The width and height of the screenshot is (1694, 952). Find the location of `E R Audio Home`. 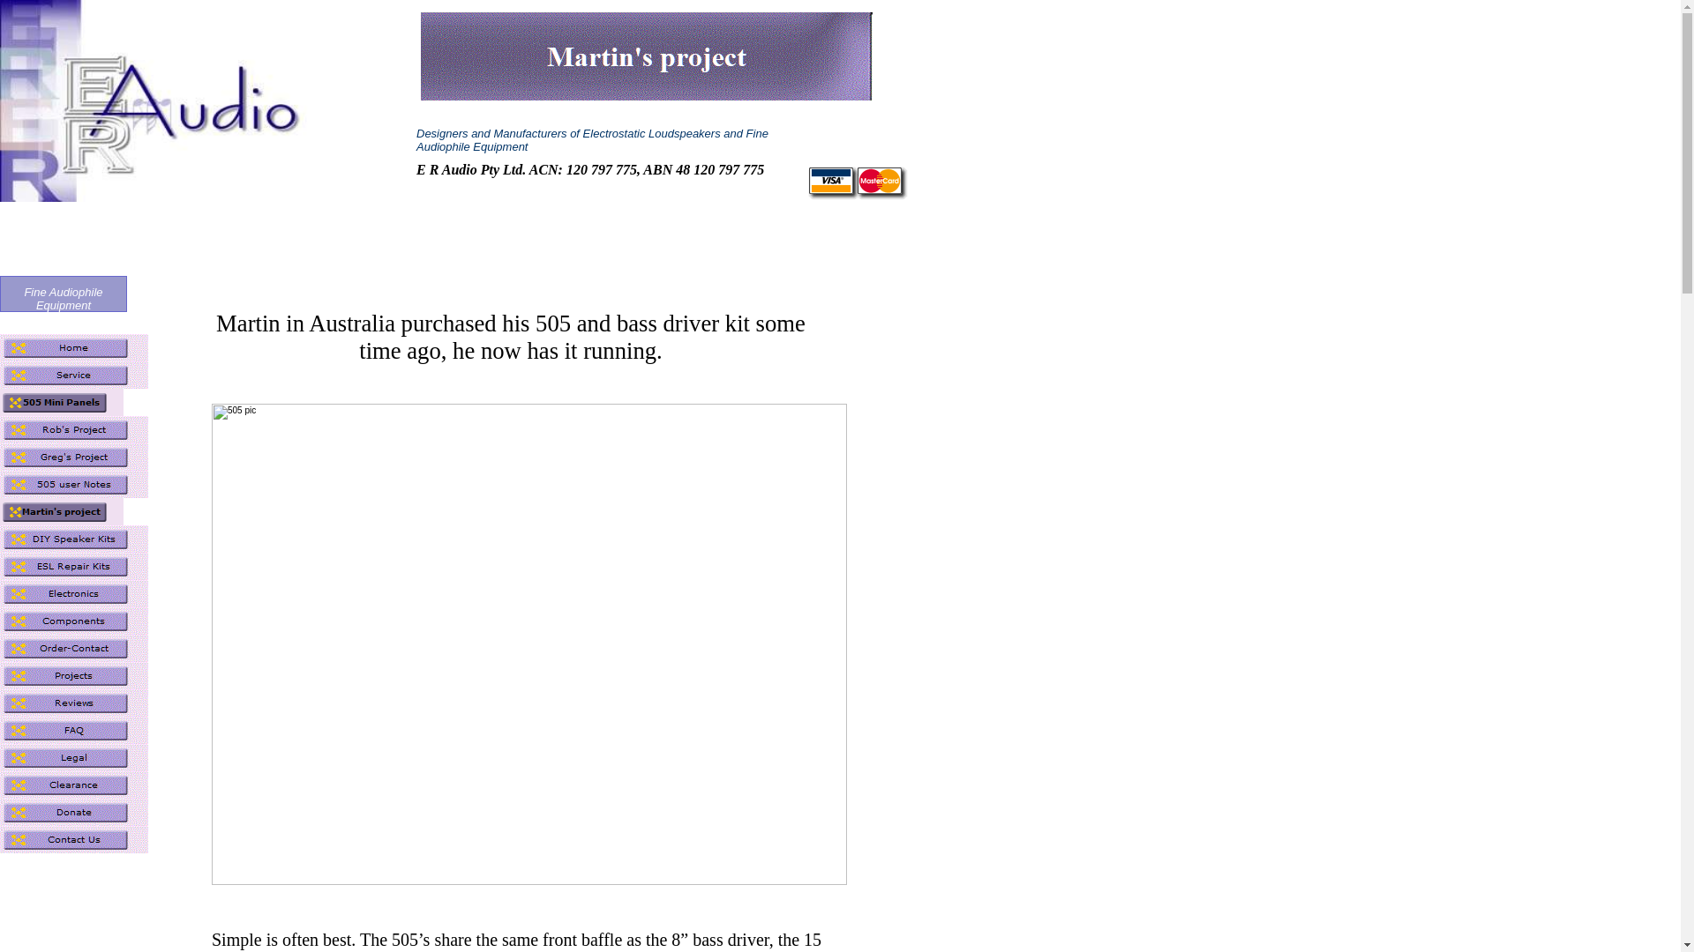

E R Audio Home is located at coordinates (189, 100).